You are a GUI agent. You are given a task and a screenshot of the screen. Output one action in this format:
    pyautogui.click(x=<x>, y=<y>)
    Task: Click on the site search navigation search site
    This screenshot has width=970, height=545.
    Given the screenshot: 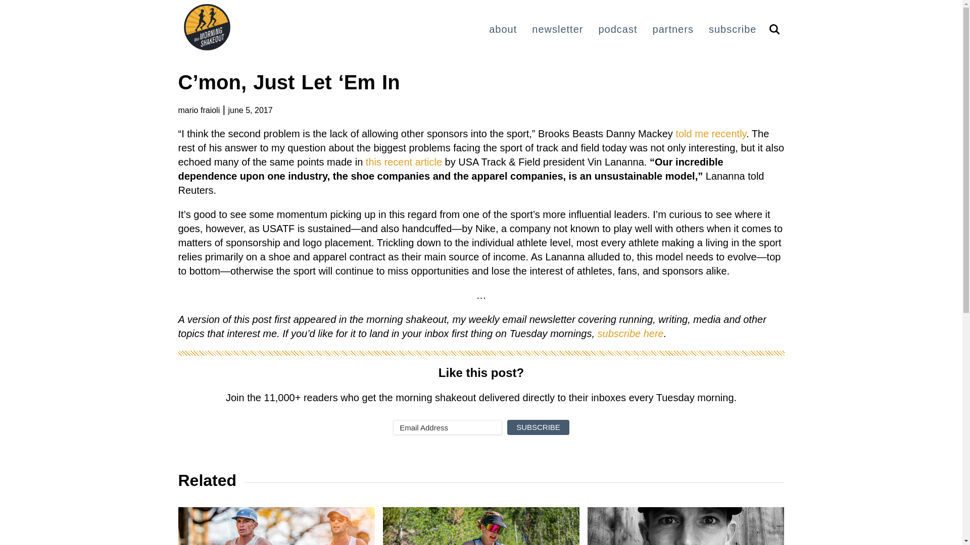 What is the action you would take?
    pyautogui.click(x=774, y=29)
    